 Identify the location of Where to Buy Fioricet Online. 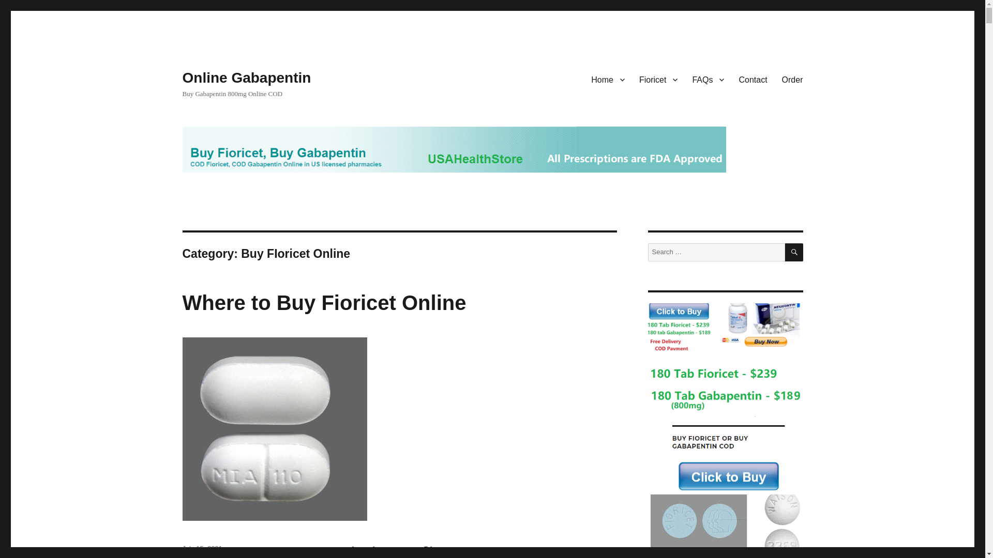
(324, 303).